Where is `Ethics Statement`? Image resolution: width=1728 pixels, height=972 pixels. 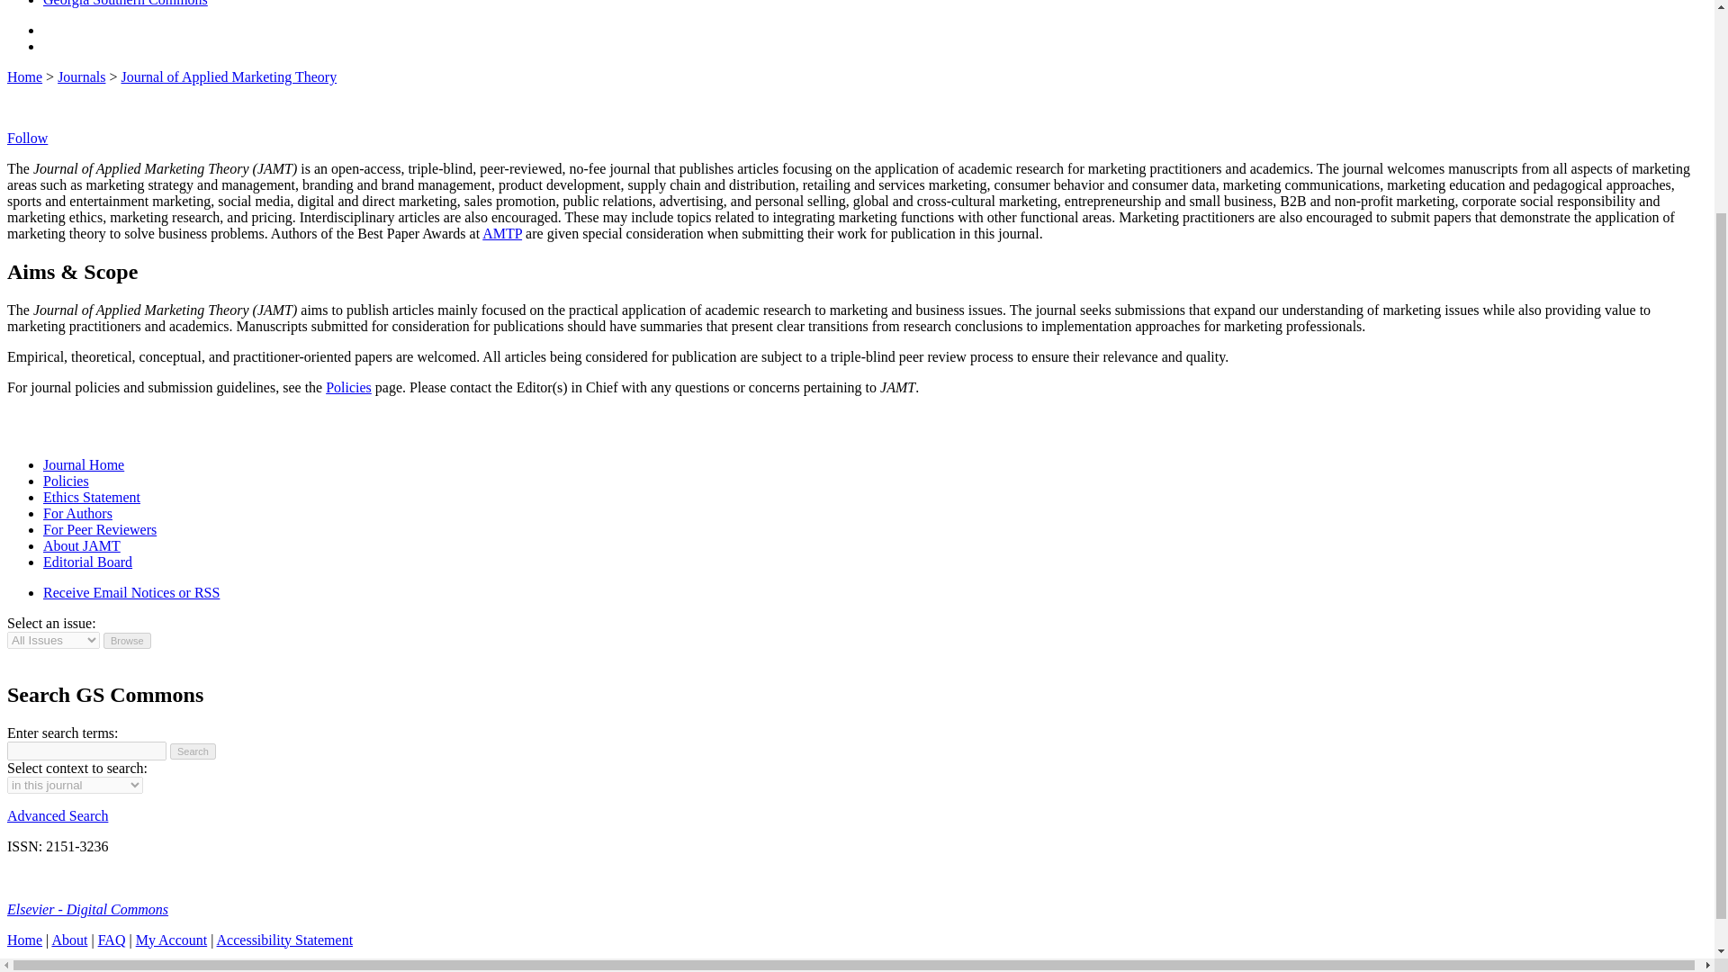
Ethics Statement is located at coordinates (92, 497).